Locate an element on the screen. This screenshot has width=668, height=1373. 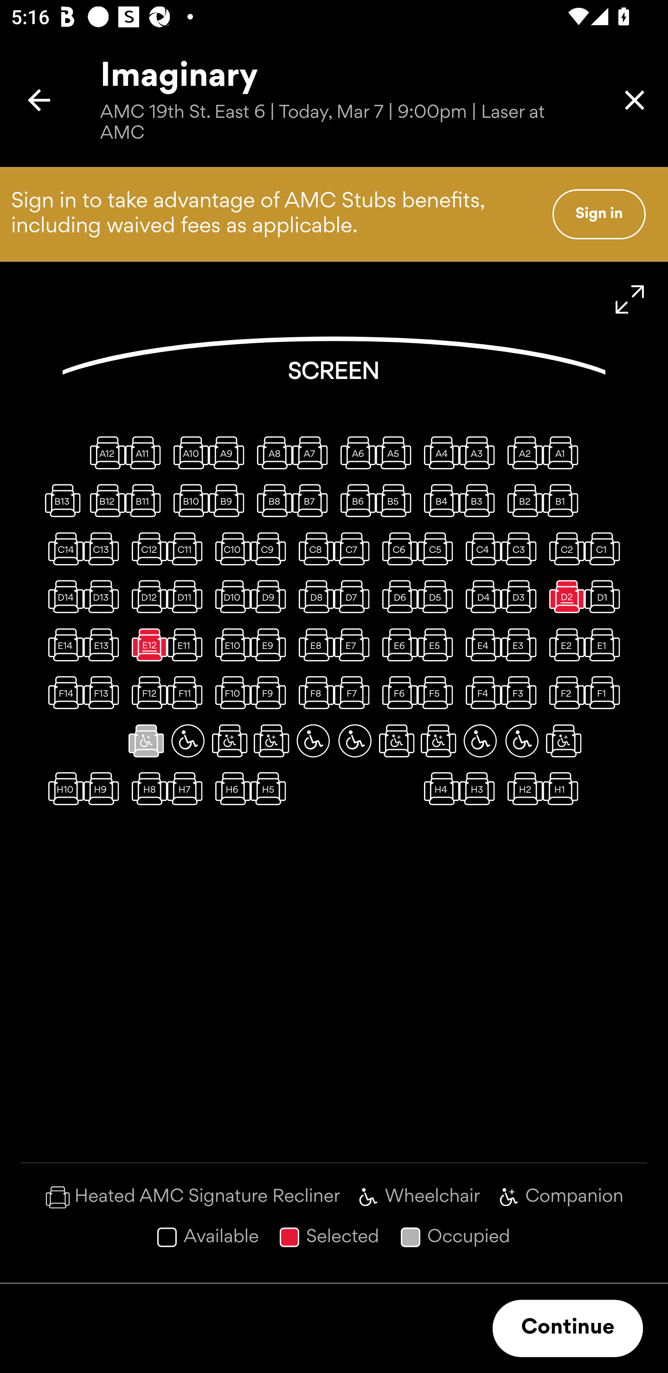
C14, Regular seat, available is located at coordinates (62, 548).